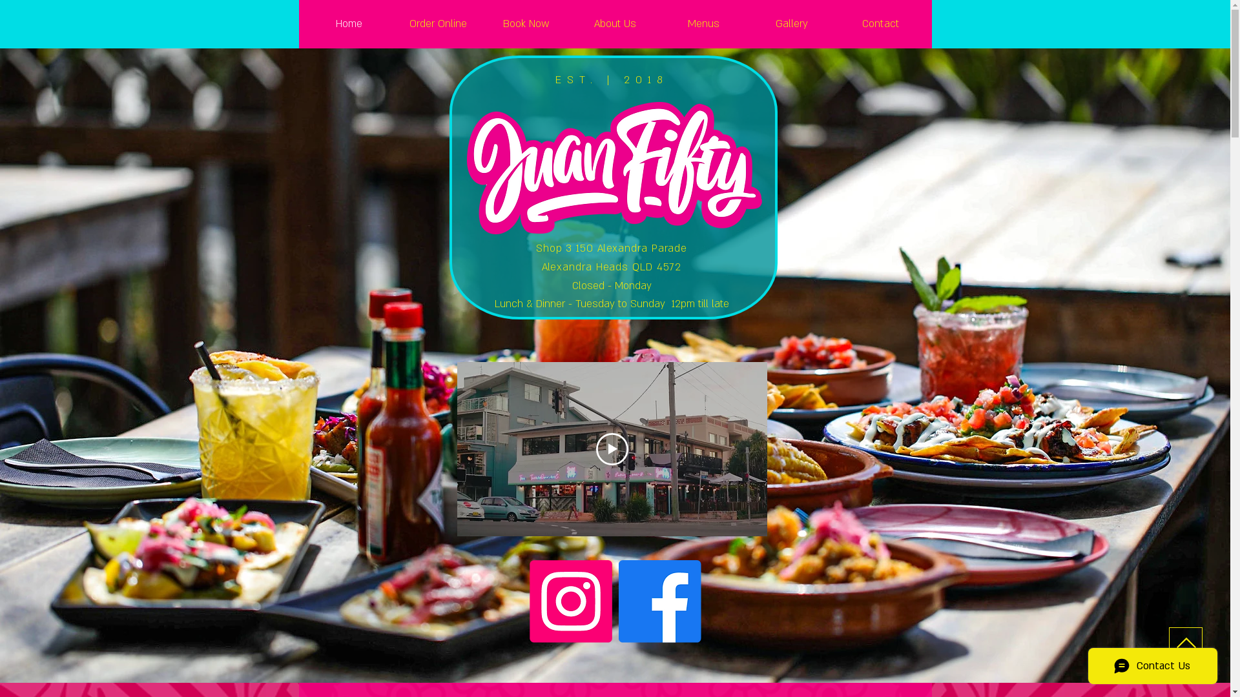  Describe the element at coordinates (349, 24) in the screenshot. I see `Home` at that location.